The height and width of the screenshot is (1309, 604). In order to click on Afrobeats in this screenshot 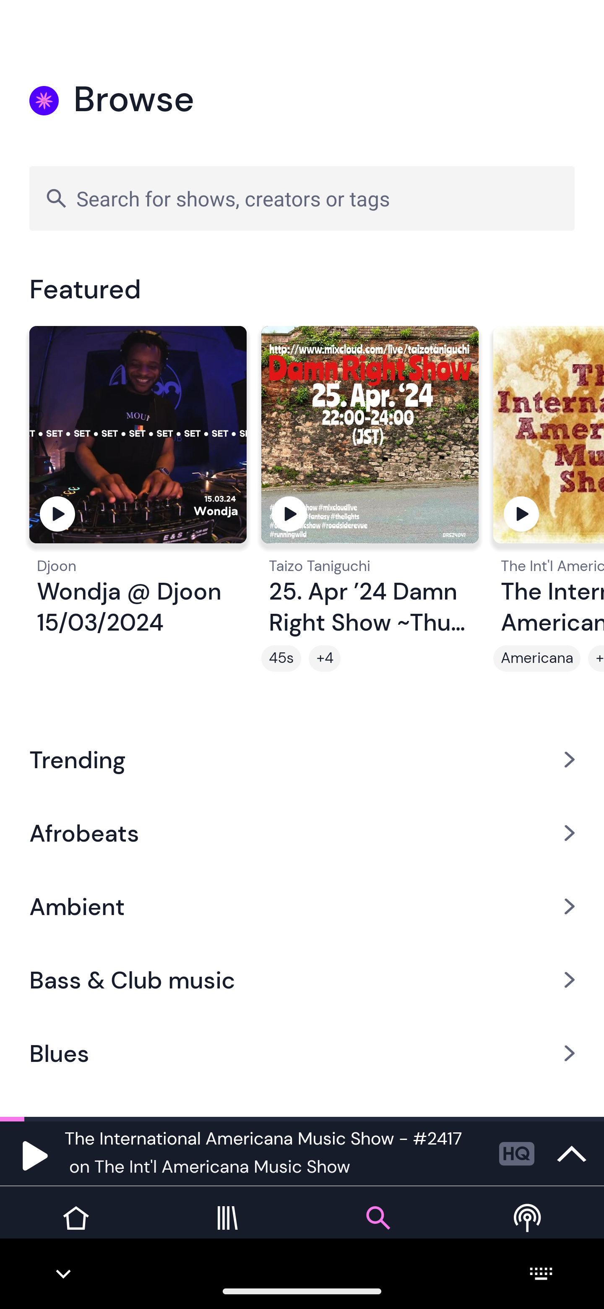, I will do `click(302, 832)`.